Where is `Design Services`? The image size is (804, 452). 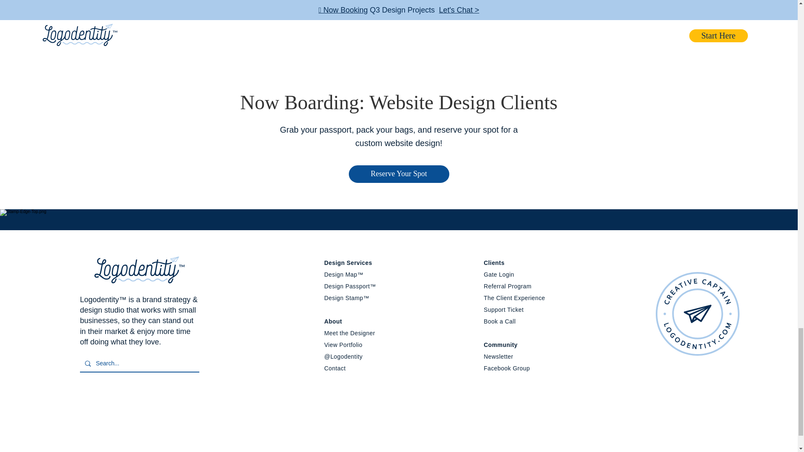
Design Services is located at coordinates (348, 263).